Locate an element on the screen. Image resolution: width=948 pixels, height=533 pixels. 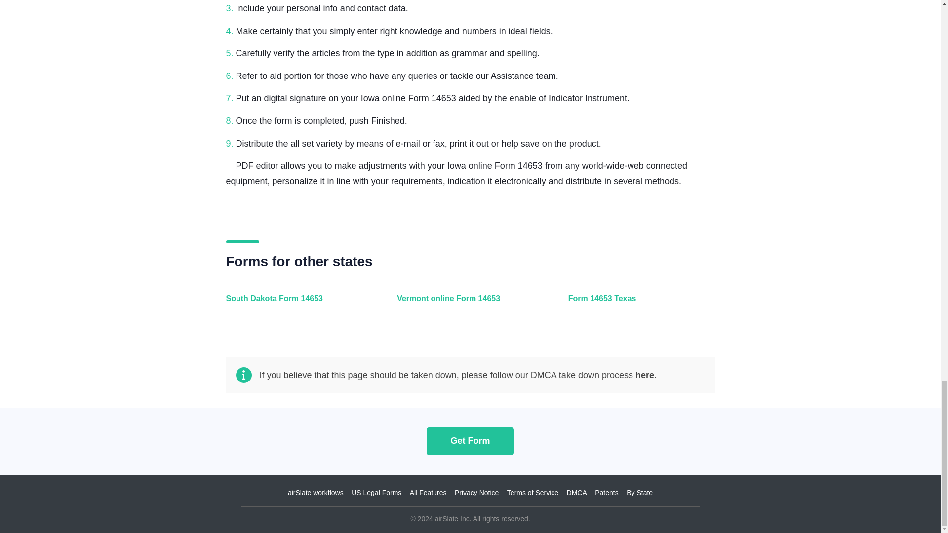
airSlate workflows is located at coordinates (316, 493).